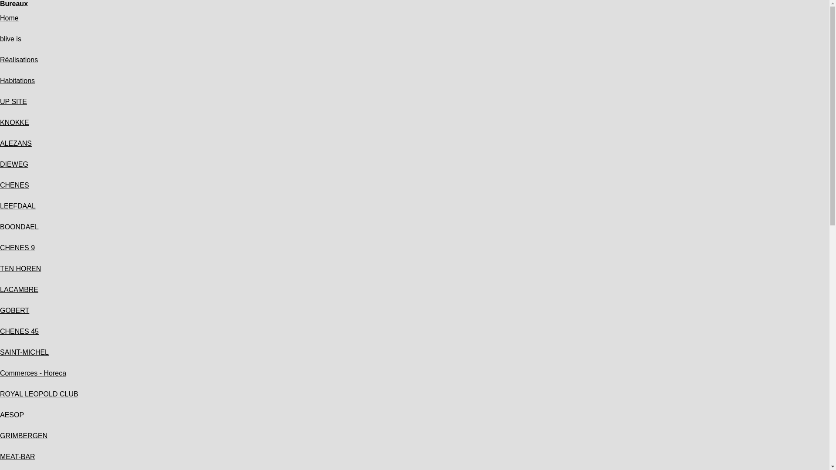 This screenshot has height=470, width=836. Describe the element at coordinates (19, 331) in the screenshot. I see `CHENES 45` at that location.